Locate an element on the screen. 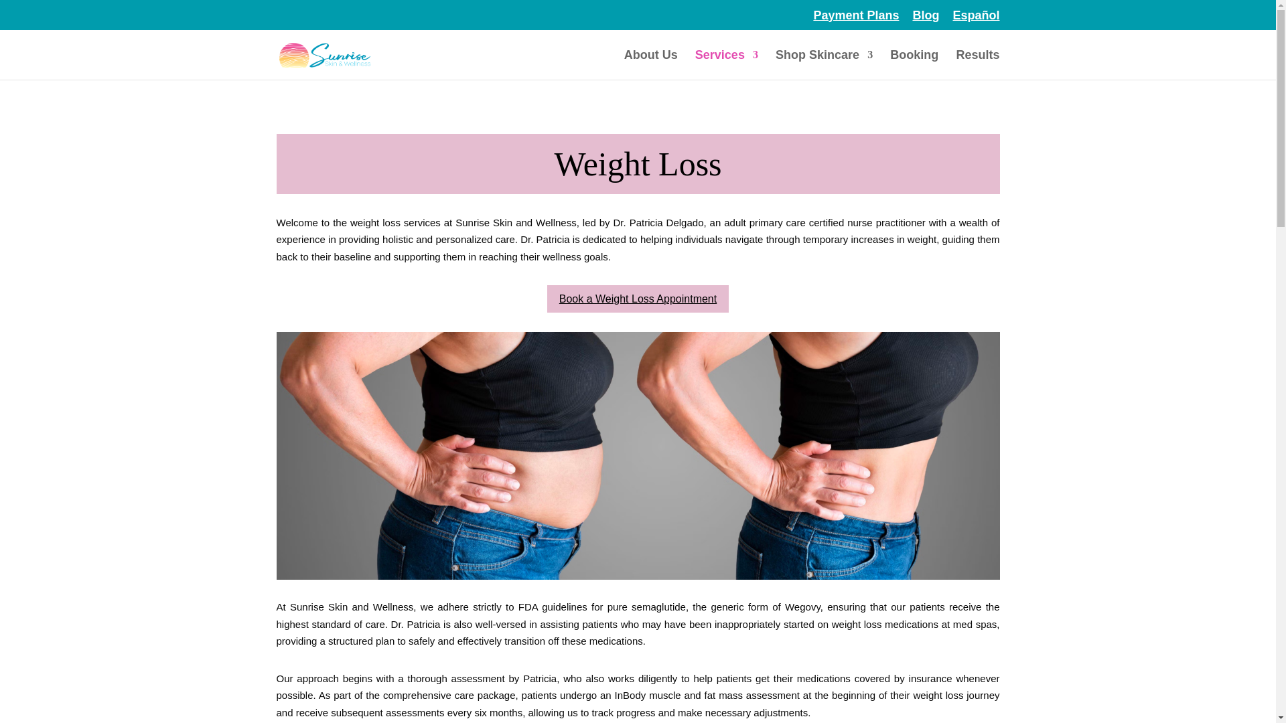  Shop Skincare is located at coordinates (824, 64).